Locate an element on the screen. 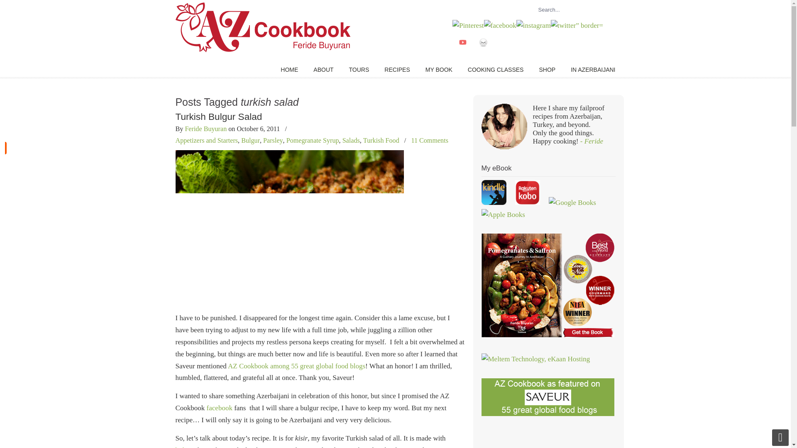 This screenshot has width=797, height=448. Bulgur is located at coordinates (250, 140).